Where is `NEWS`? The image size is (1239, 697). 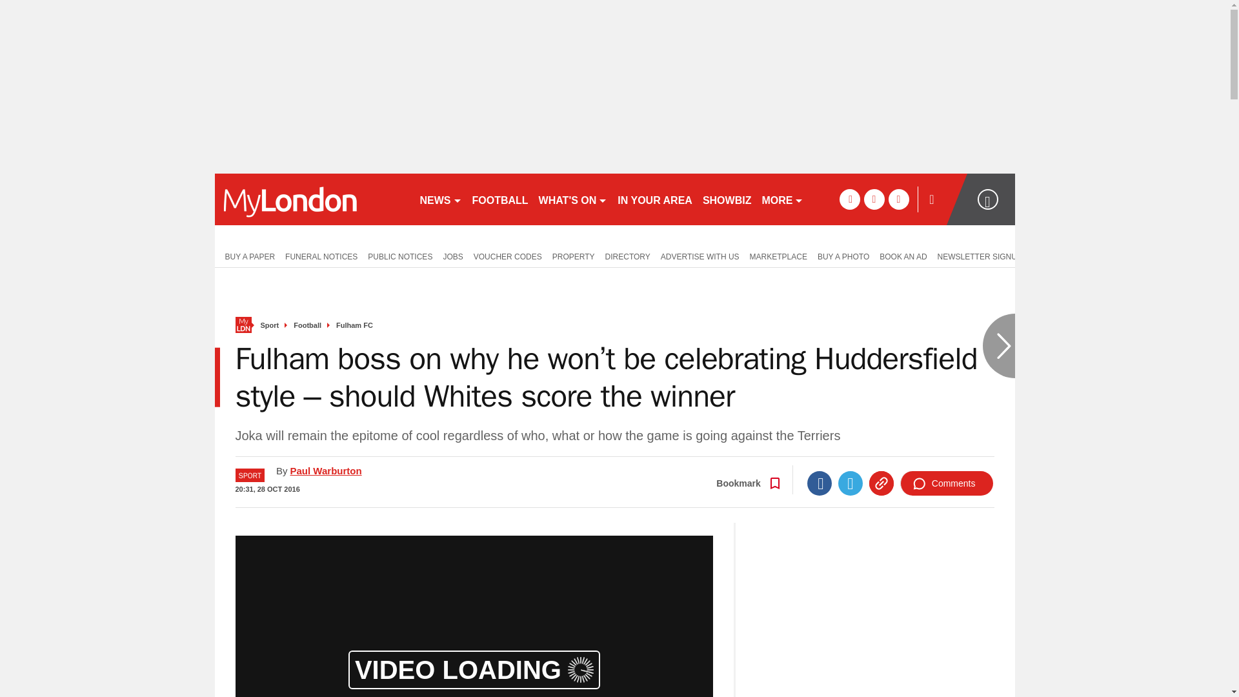
NEWS is located at coordinates (440, 199).